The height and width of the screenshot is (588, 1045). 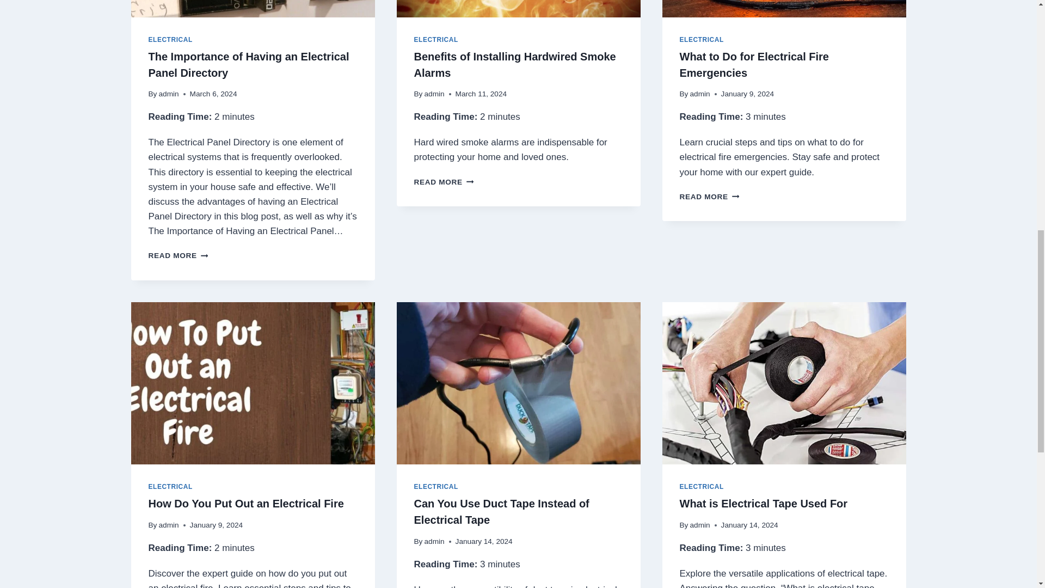 I want to click on How Do You Put Out an Electrical Fire, so click(x=246, y=503).